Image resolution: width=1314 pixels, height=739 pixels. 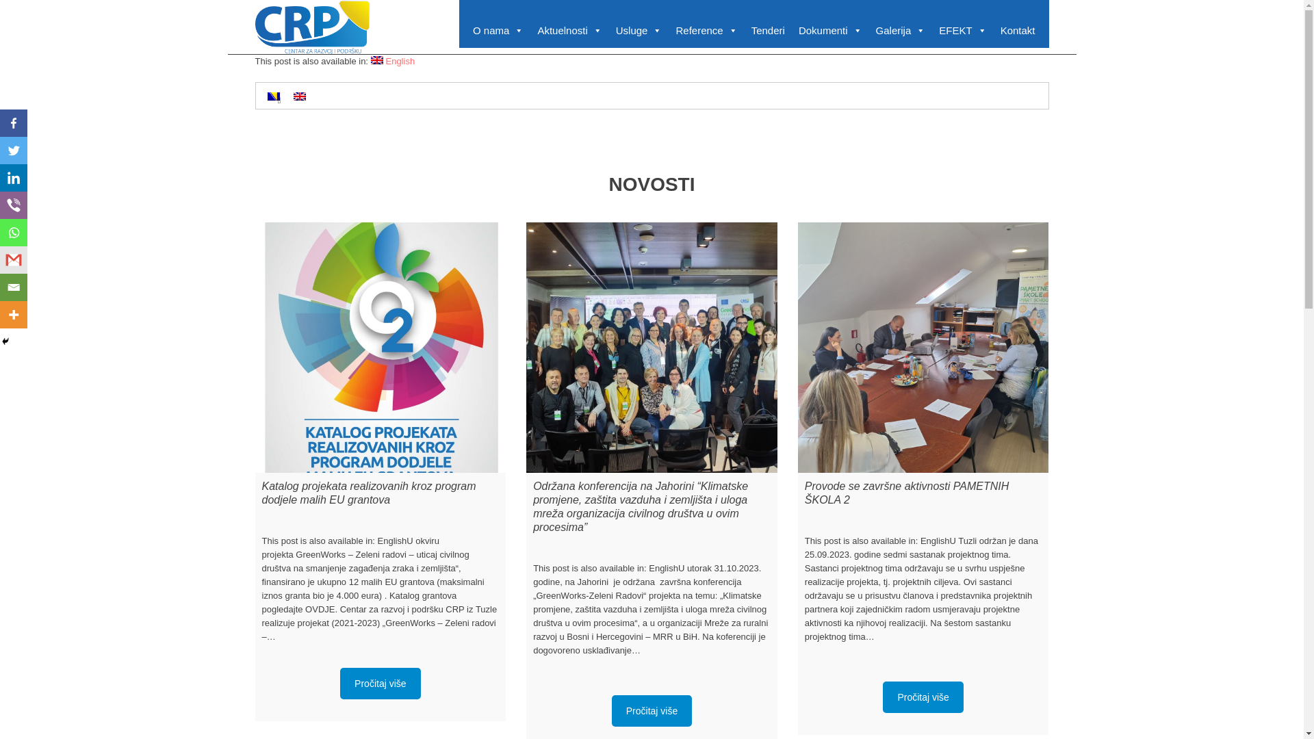 What do you see at coordinates (14, 123) in the screenshot?
I see `Facebook` at bounding box center [14, 123].